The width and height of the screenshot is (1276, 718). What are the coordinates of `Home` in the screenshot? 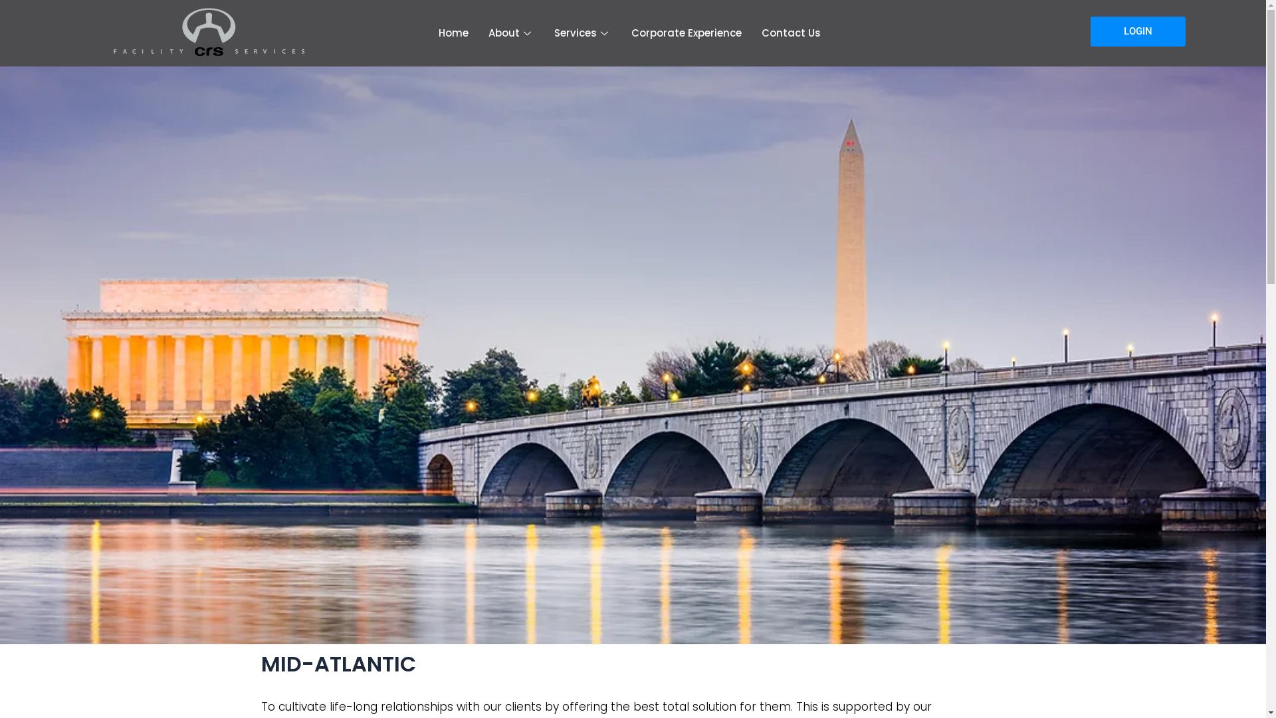 It's located at (453, 33).